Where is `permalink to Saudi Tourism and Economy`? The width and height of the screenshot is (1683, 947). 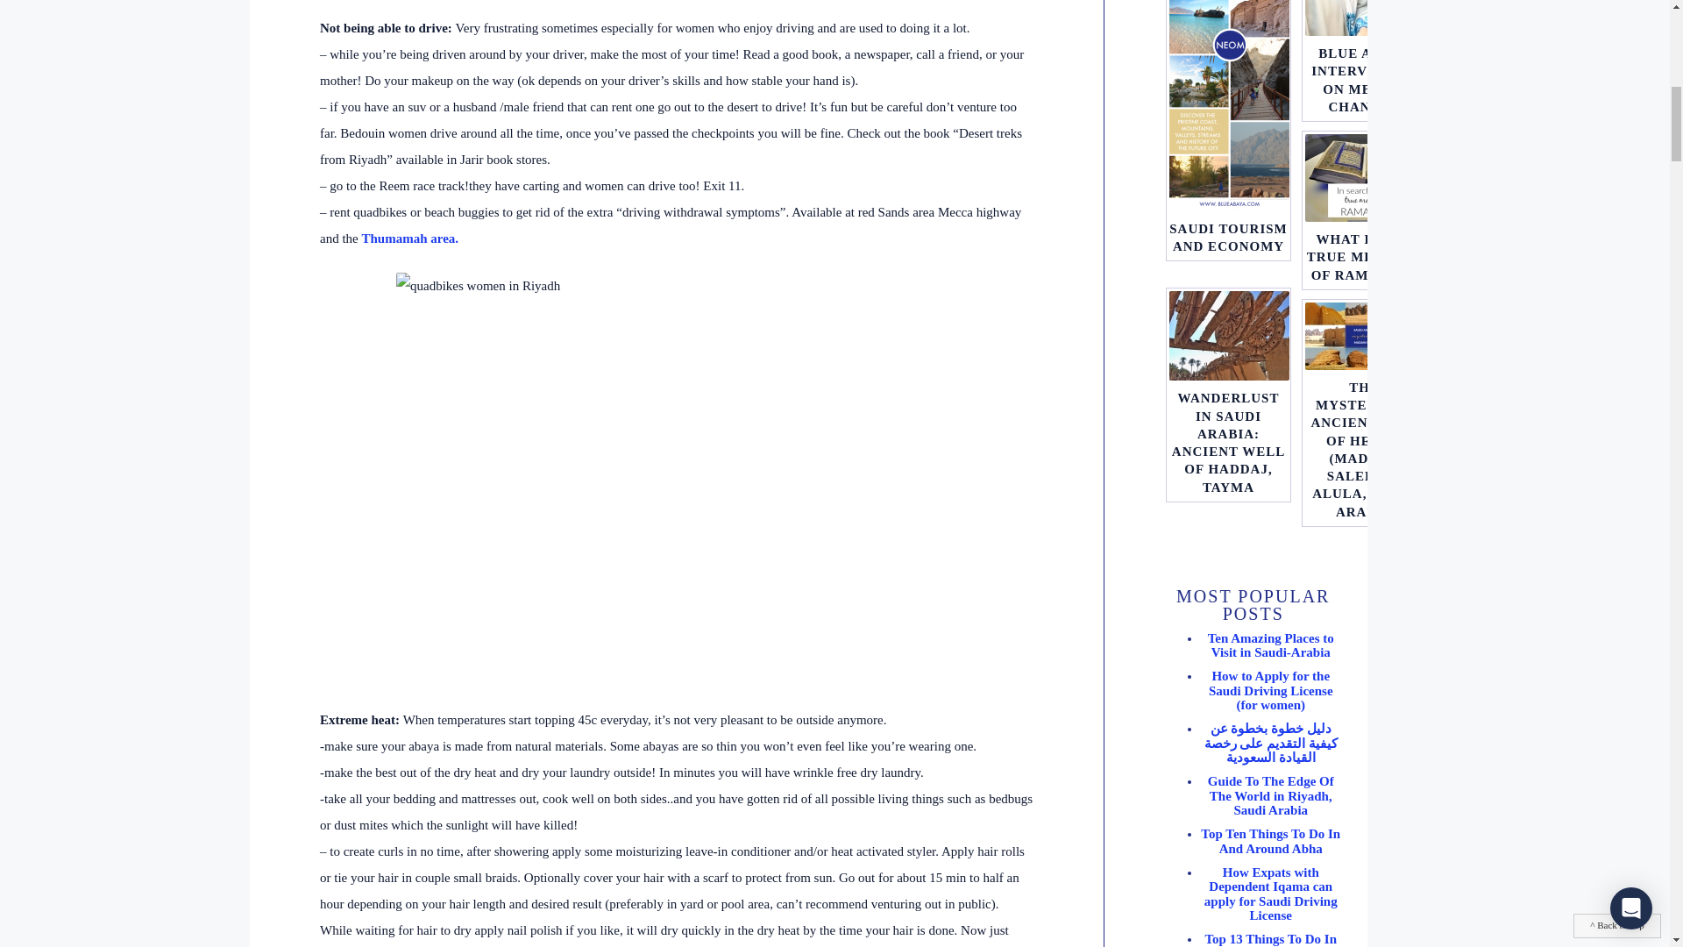 permalink to Saudi Tourism and Economy is located at coordinates (1228, 237).